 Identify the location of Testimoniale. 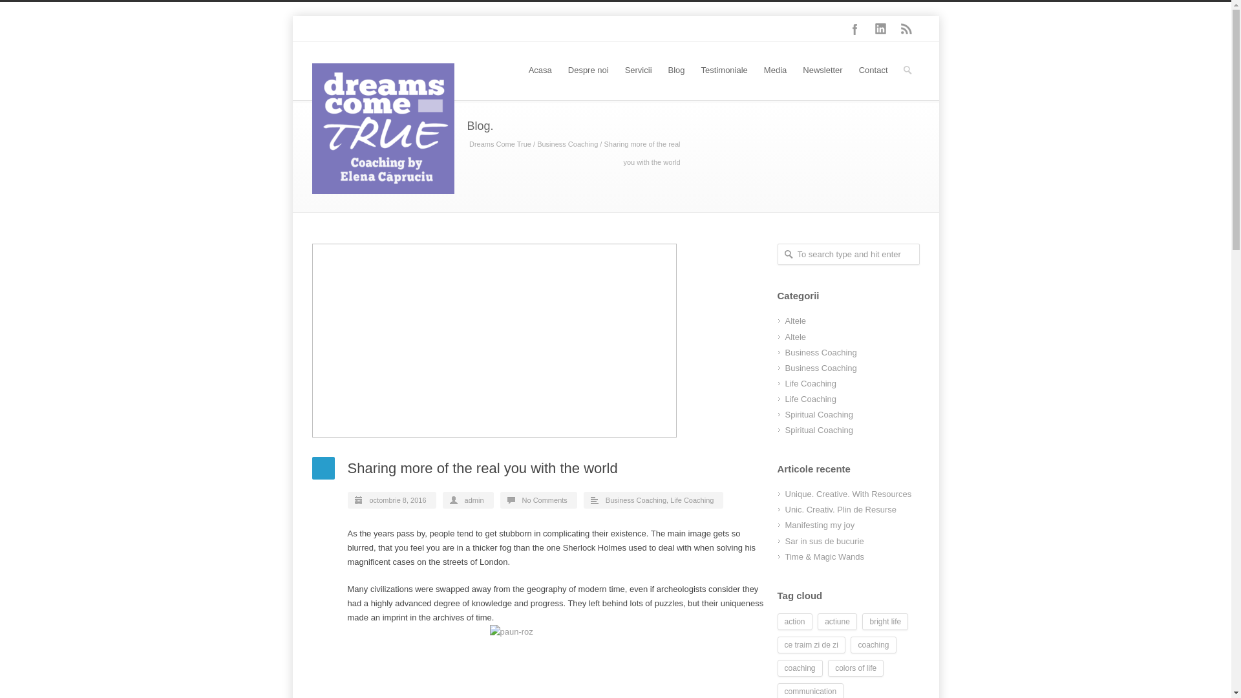
(724, 71).